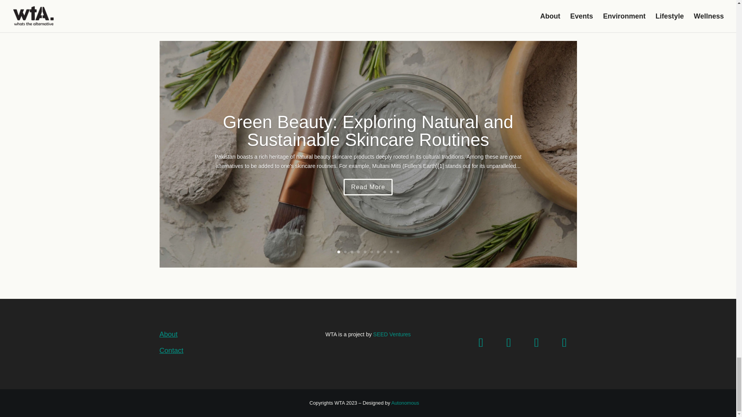  Describe the element at coordinates (481, 342) in the screenshot. I see `Follow on Facebook` at that location.